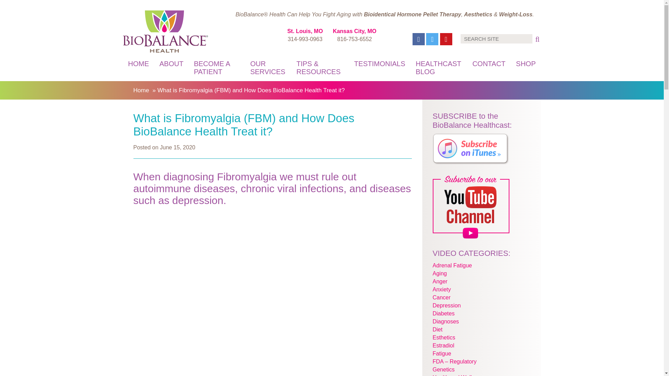  I want to click on Kansas City, MO, so click(354, 31).